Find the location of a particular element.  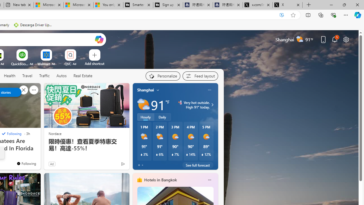

Autos is located at coordinates (61, 76).